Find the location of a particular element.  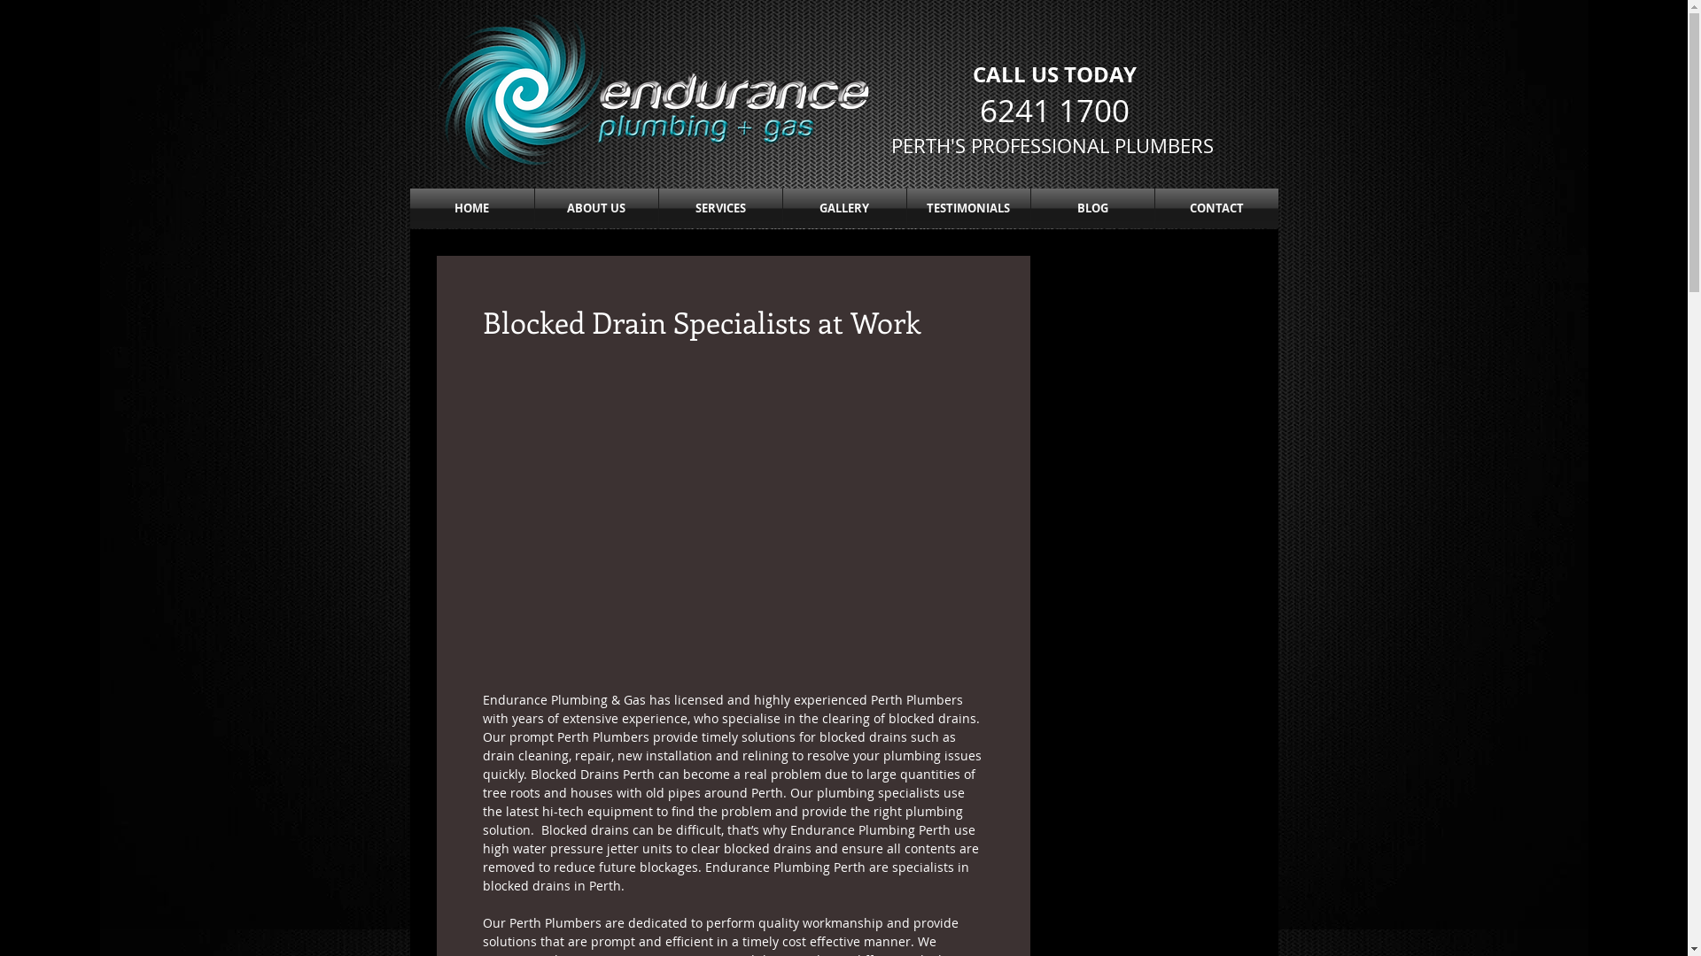

Boss Logo (1).png is located at coordinates (656, 92).